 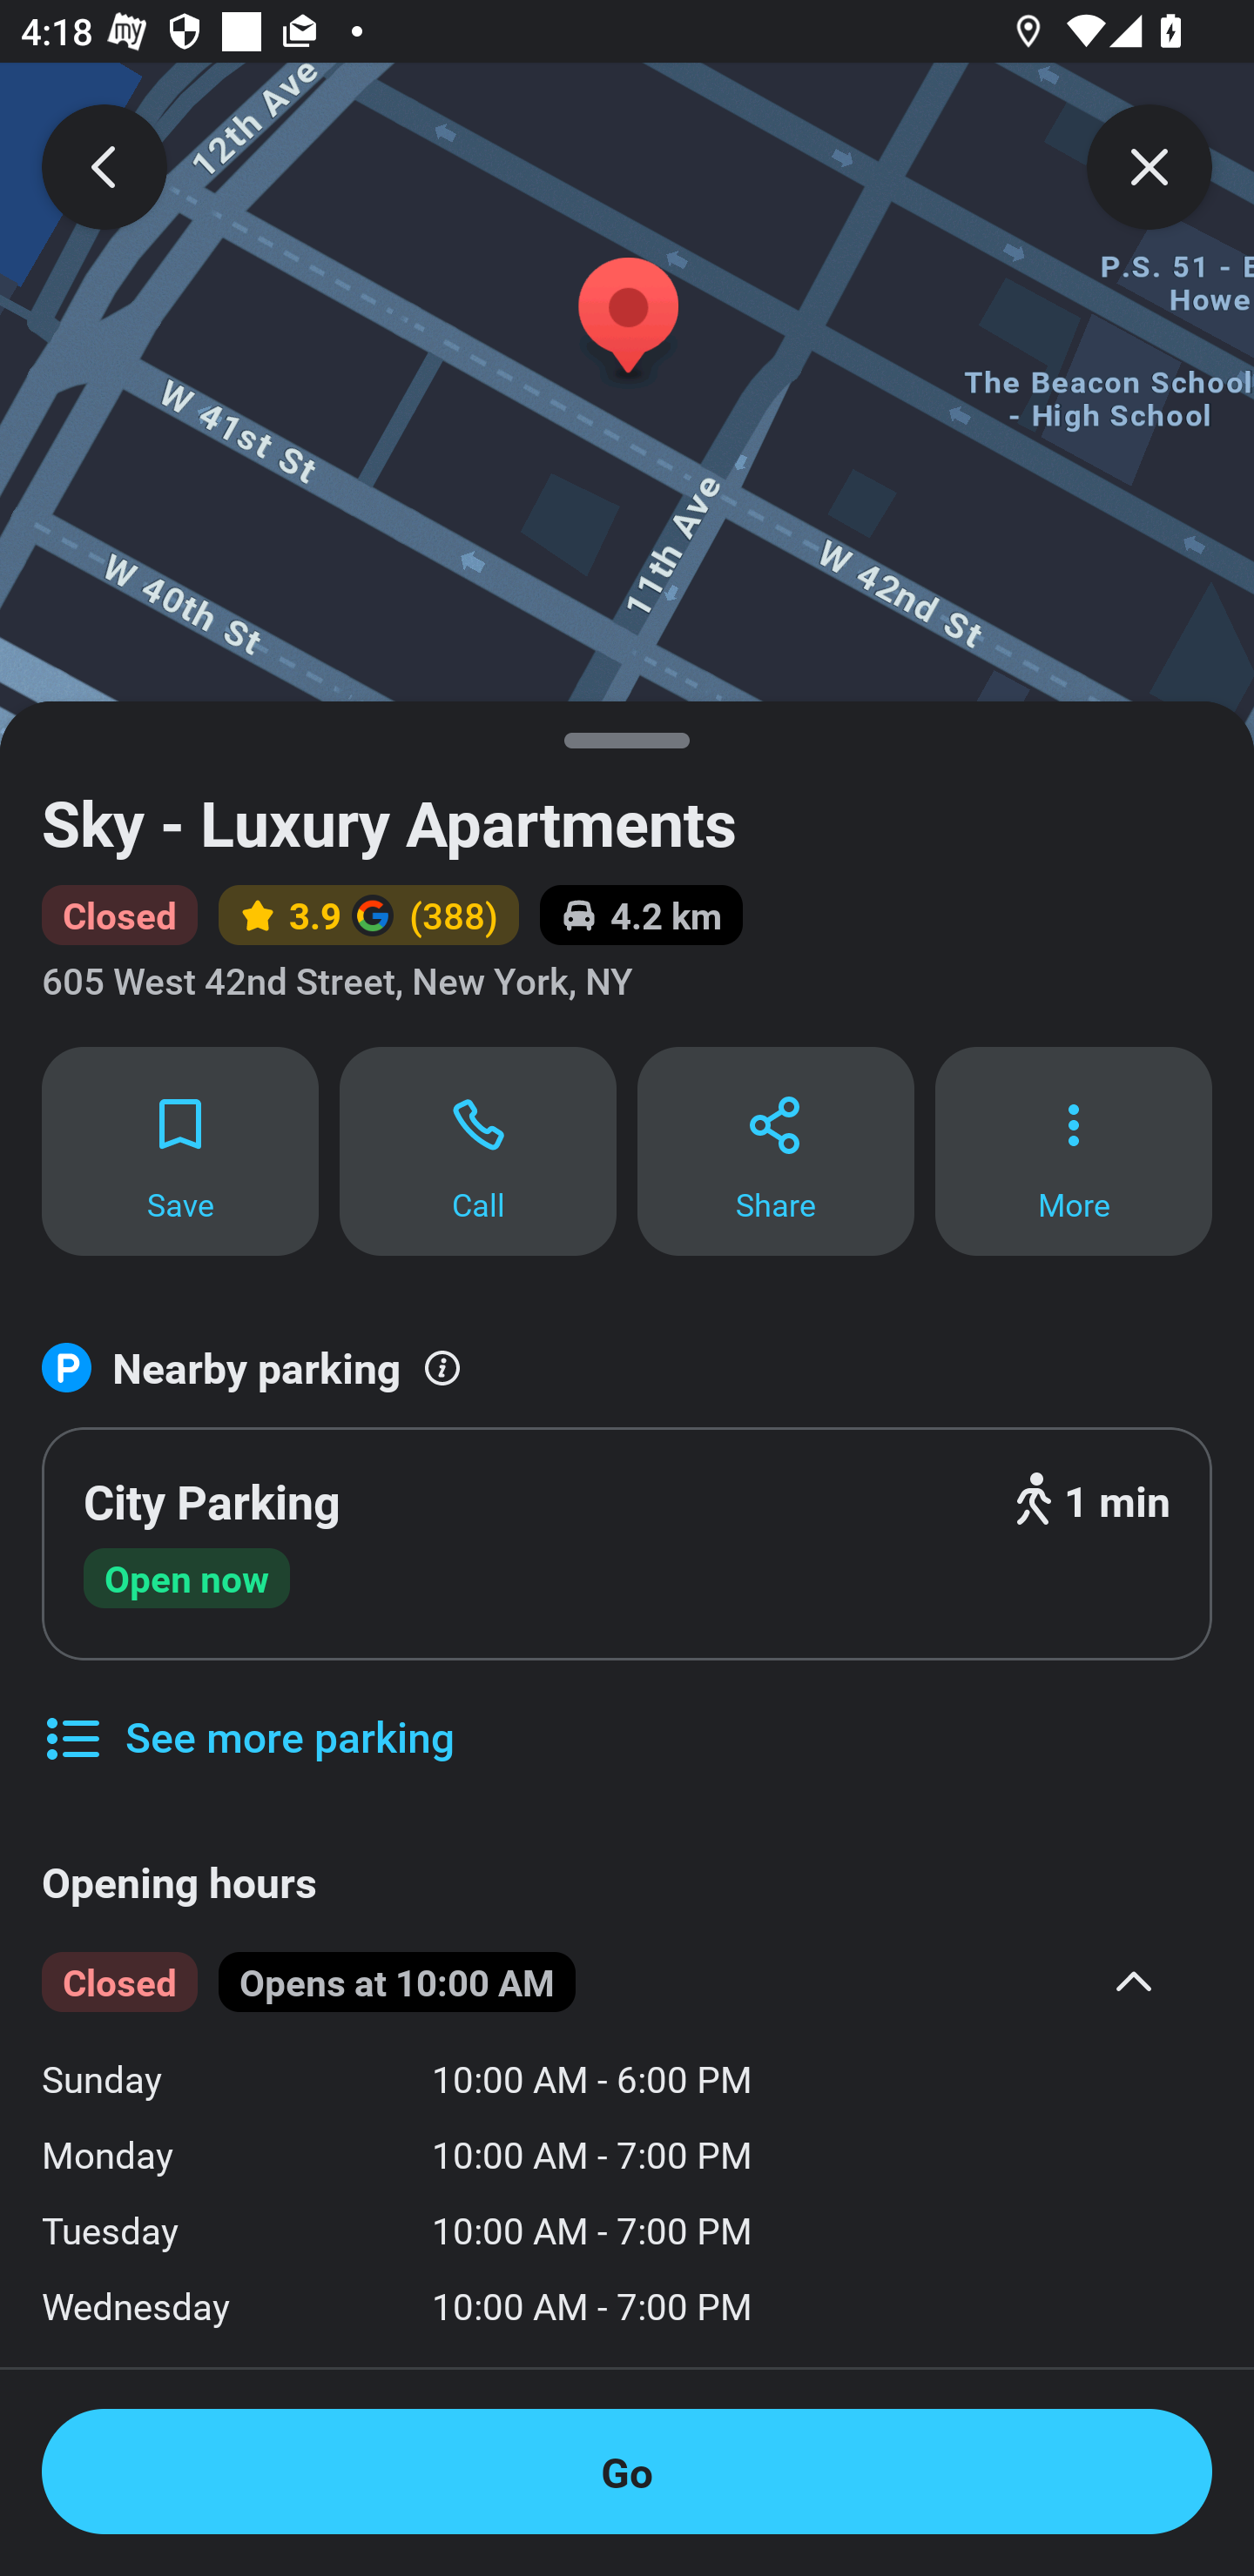 What do you see at coordinates (627, 1544) in the screenshot?
I see `City Parking 1 min Open now` at bounding box center [627, 1544].